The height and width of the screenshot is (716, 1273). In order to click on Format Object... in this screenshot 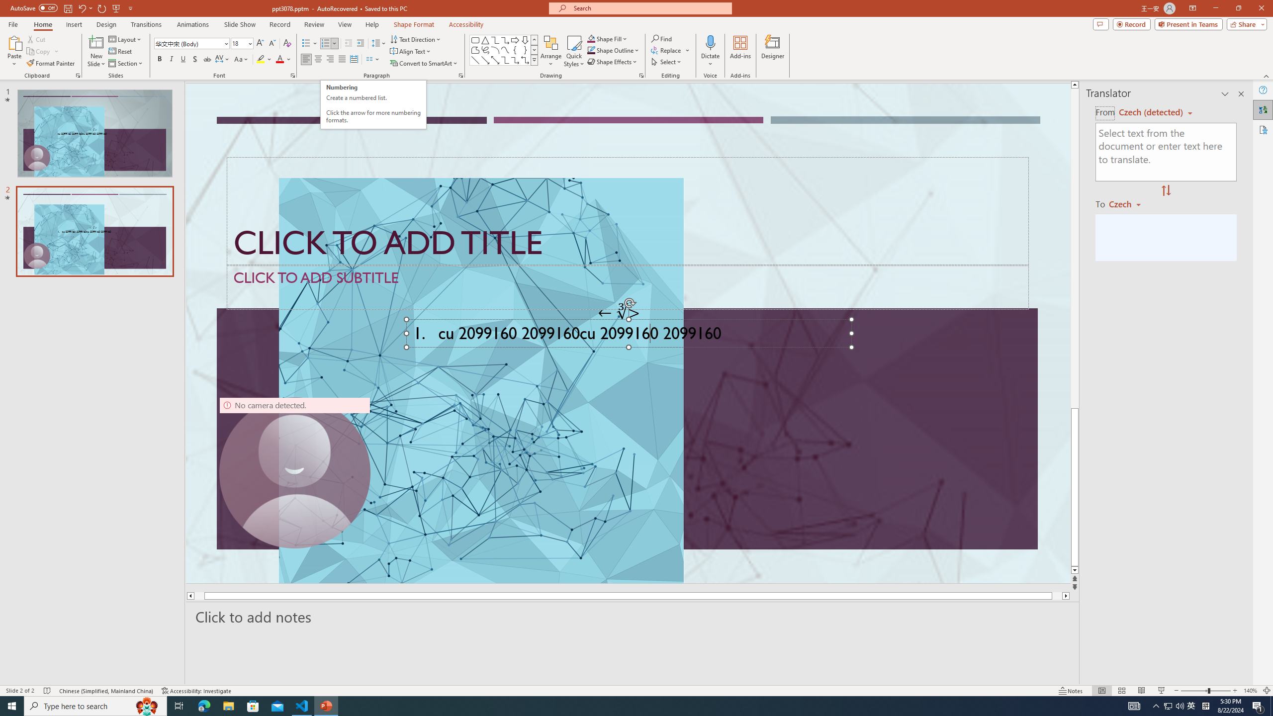, I will do `click(641, 76)`.